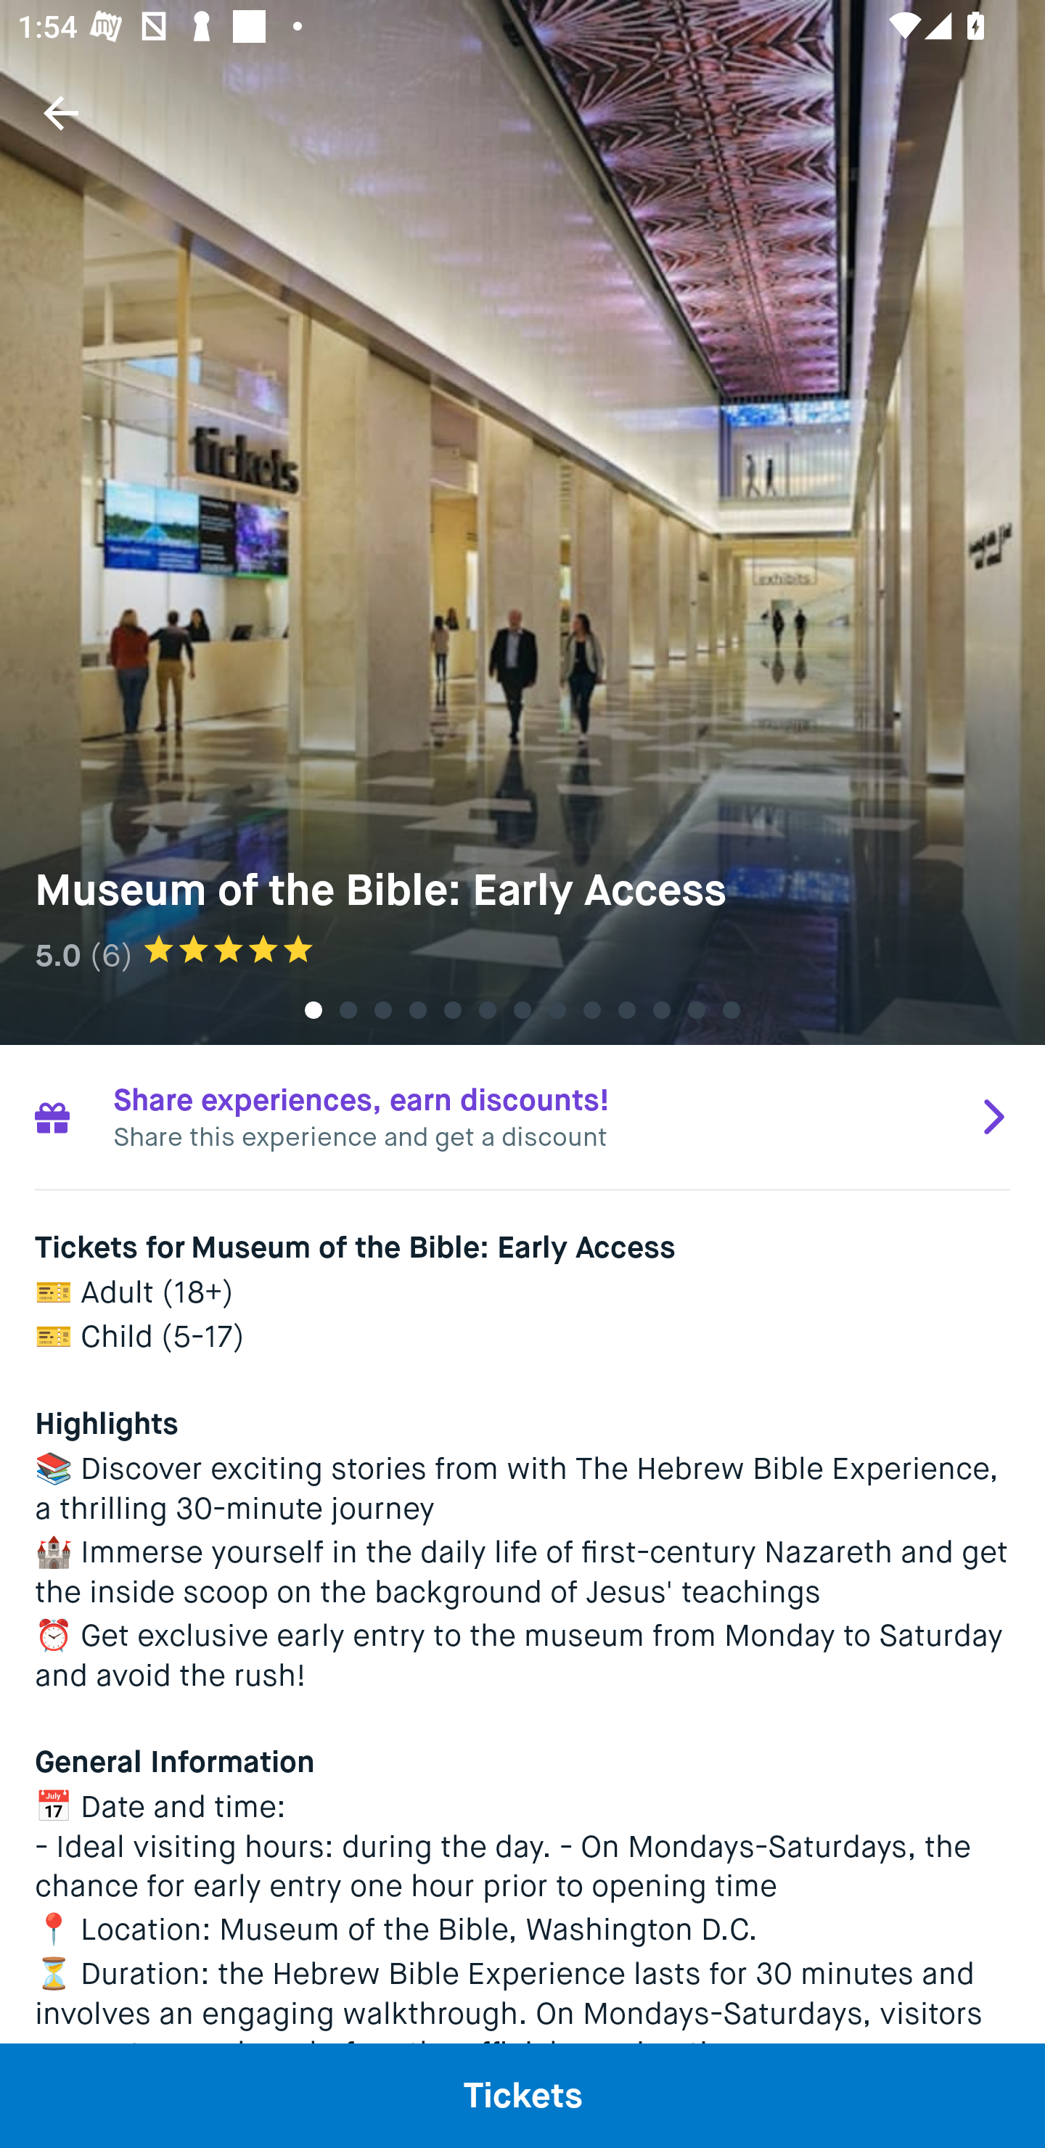 The width and height of the screenshot is (1045, 2148). What do you see at coordinates (61, 112) in the screenshot?
I see `Navigate up` at bounding box center [61, 112].